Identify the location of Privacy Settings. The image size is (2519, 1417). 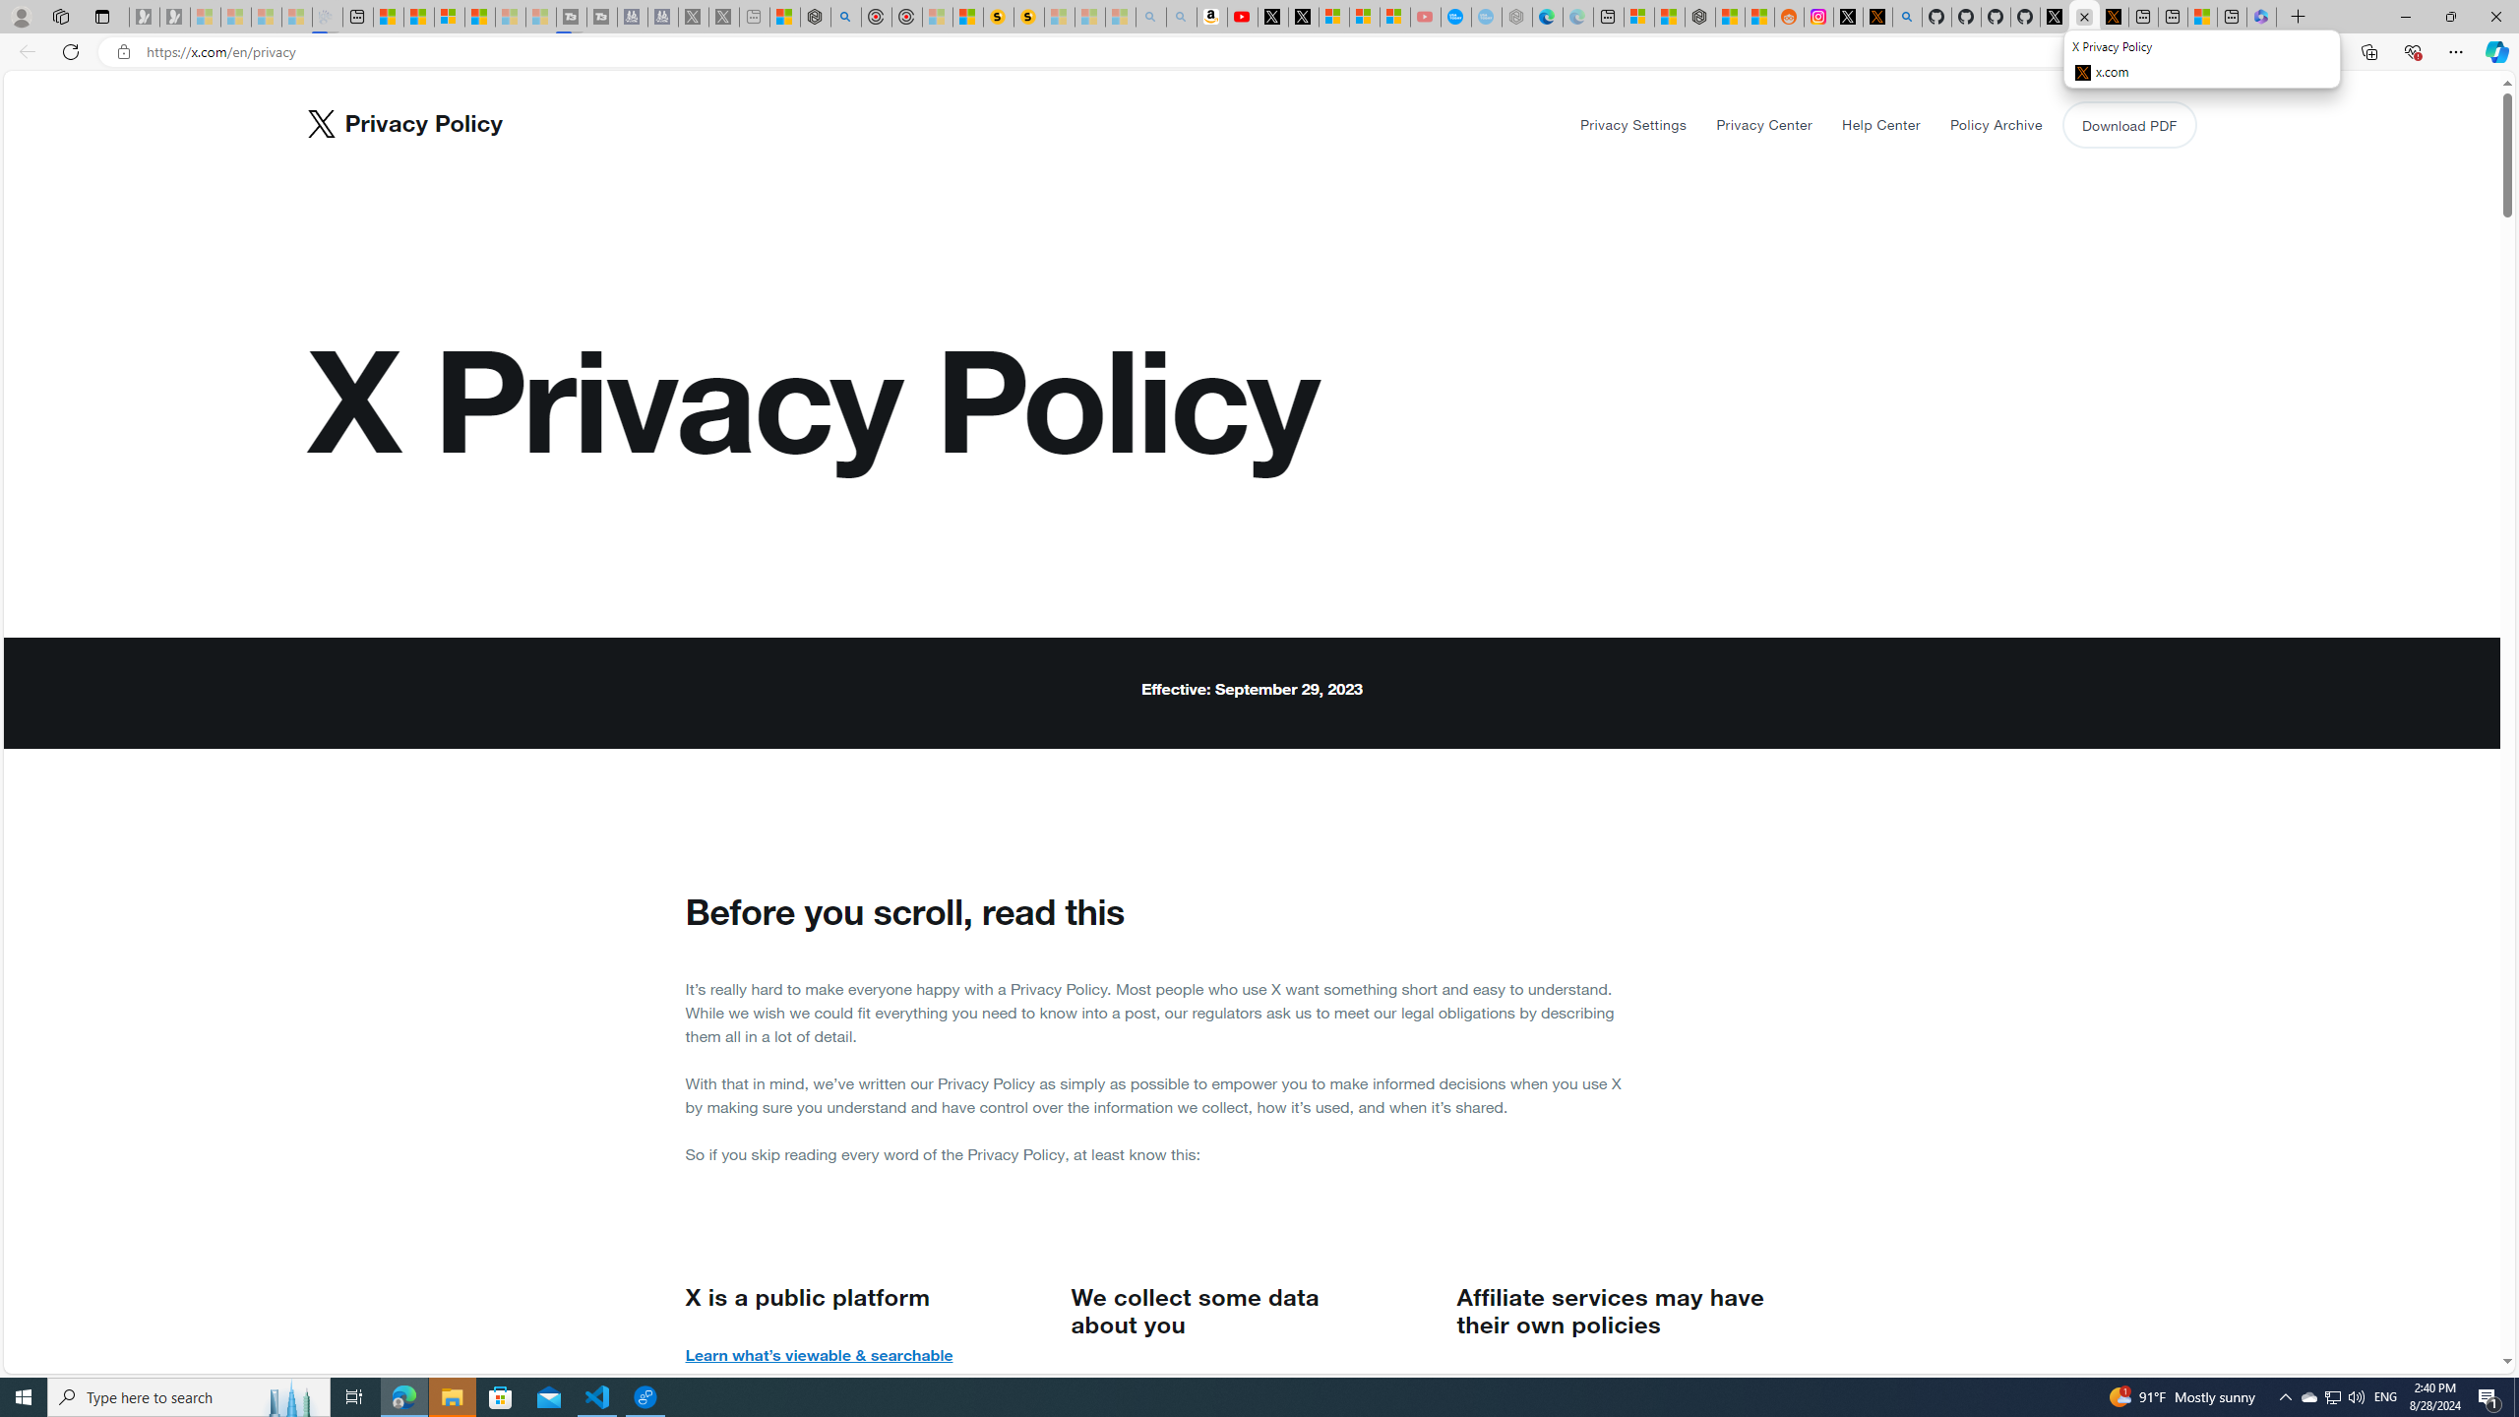
(1633, 124).